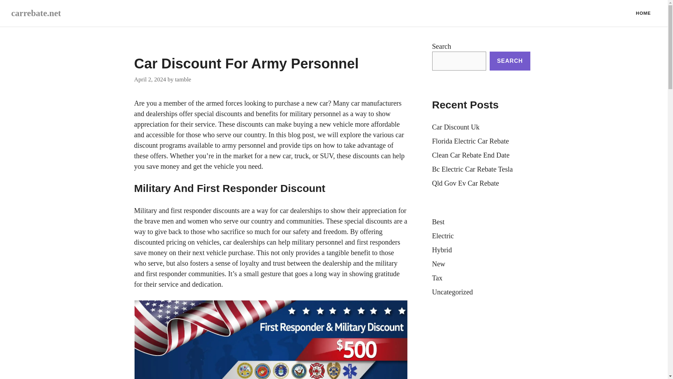  Describe the element at coordinates (438, 264) in the screenshot. I see `New` at that location.